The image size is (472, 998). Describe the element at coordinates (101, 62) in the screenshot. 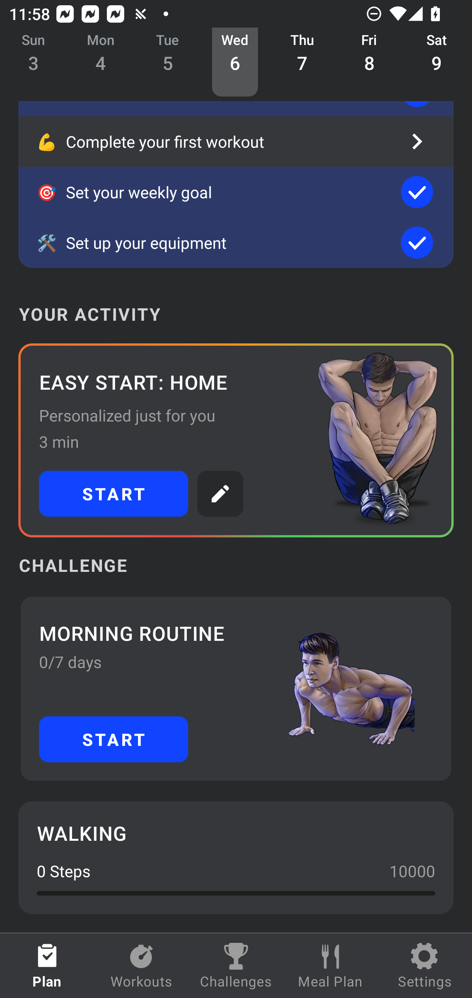

I see `Mon 4` at that location.